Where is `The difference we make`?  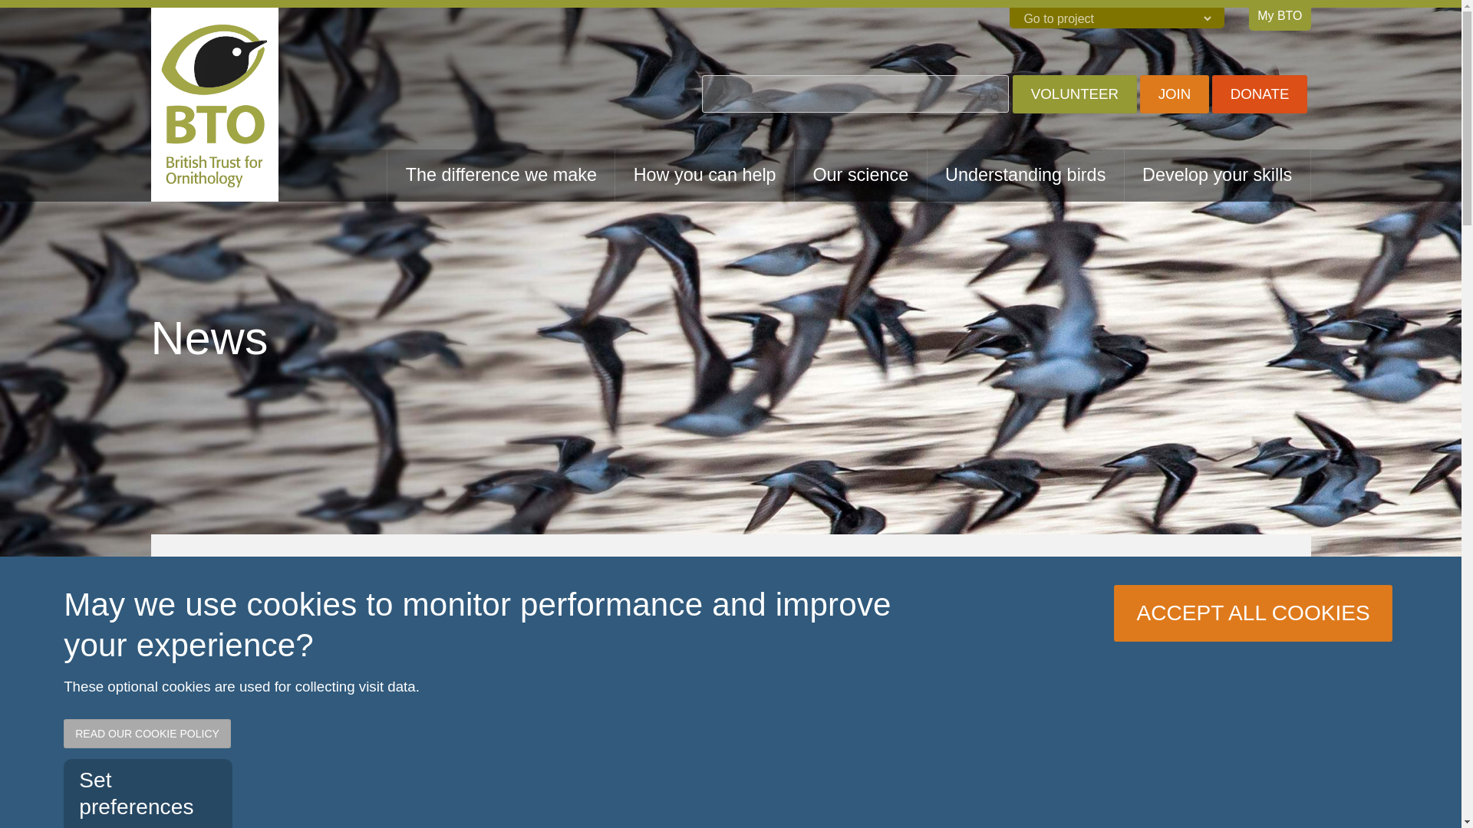 The difference we make is located at coordinates (500, 176).